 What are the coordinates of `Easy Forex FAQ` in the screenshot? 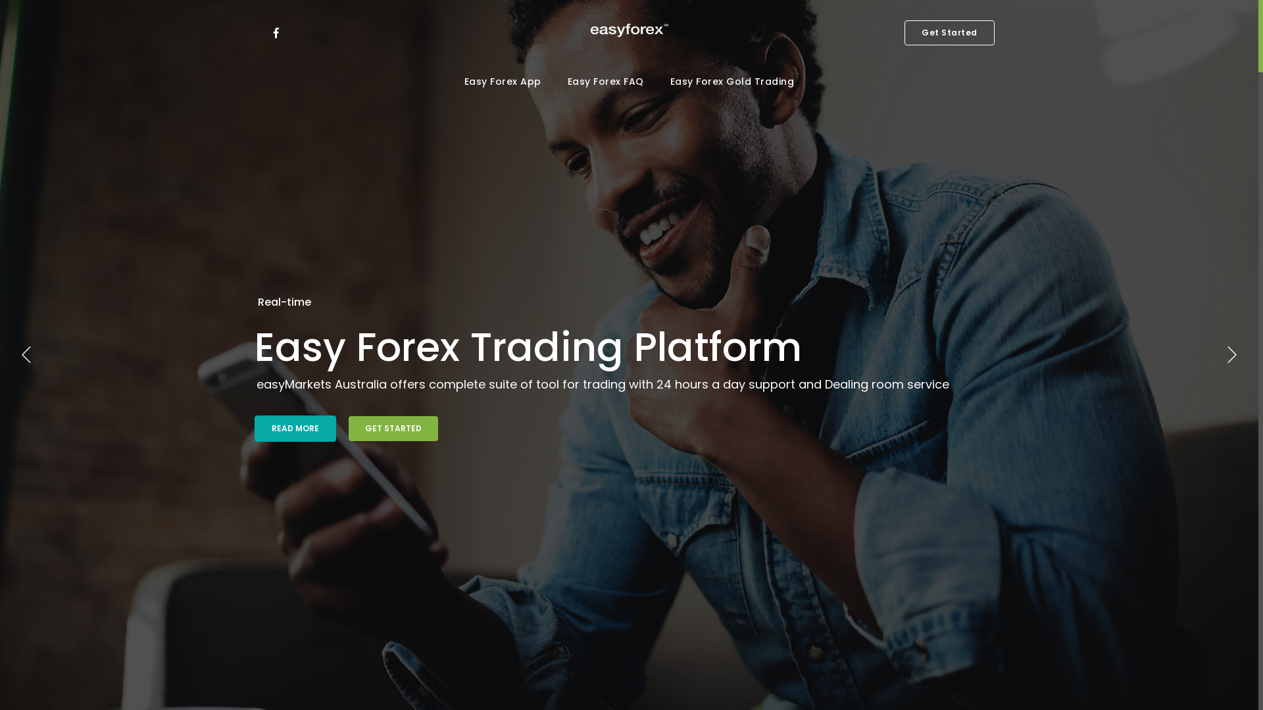 It's located at (606, 82).